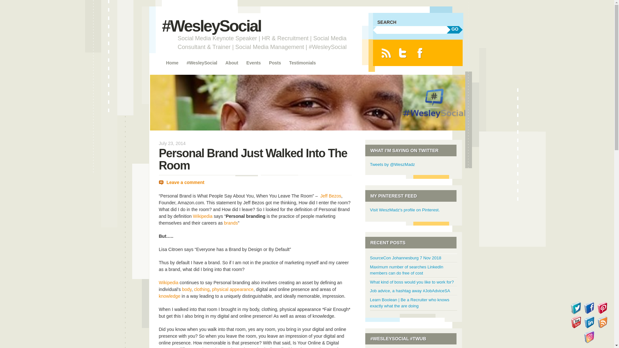 This screenshot has width=619, height=348. What do you see at coordinates (330, 196) in the screenshot?
I see `Jeff Bezos` at bounding box center [330, 196].